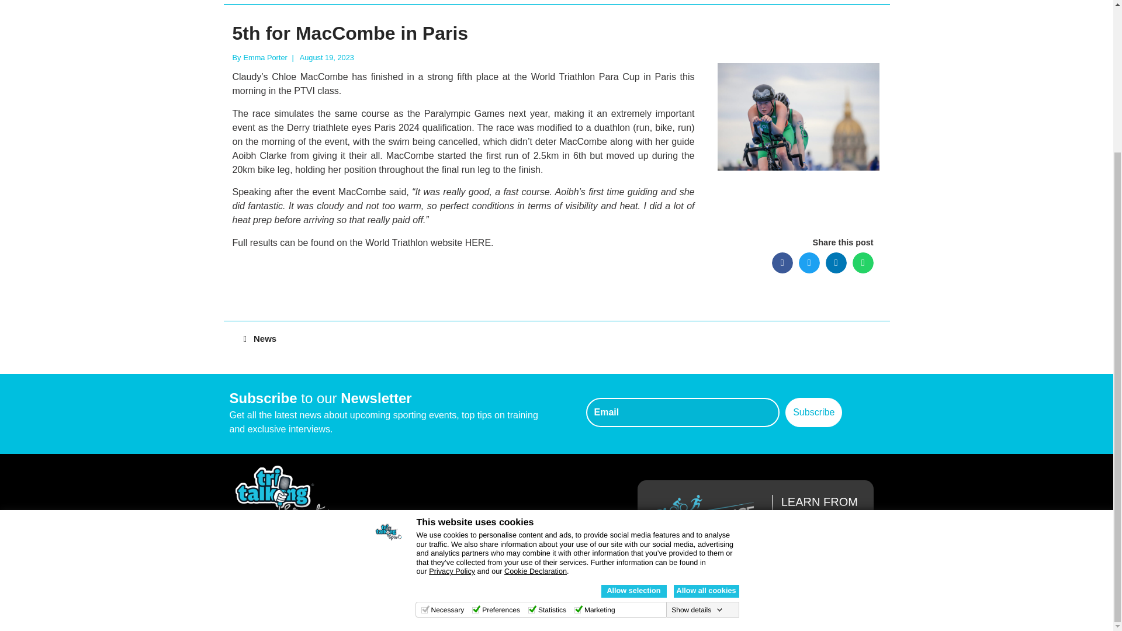 The height and width of the screenshot is (631, 1122). What do you see at coordinates (451, 378) in the screenshot?
I see `Privacy Policy` at bounding box center [451, 378].